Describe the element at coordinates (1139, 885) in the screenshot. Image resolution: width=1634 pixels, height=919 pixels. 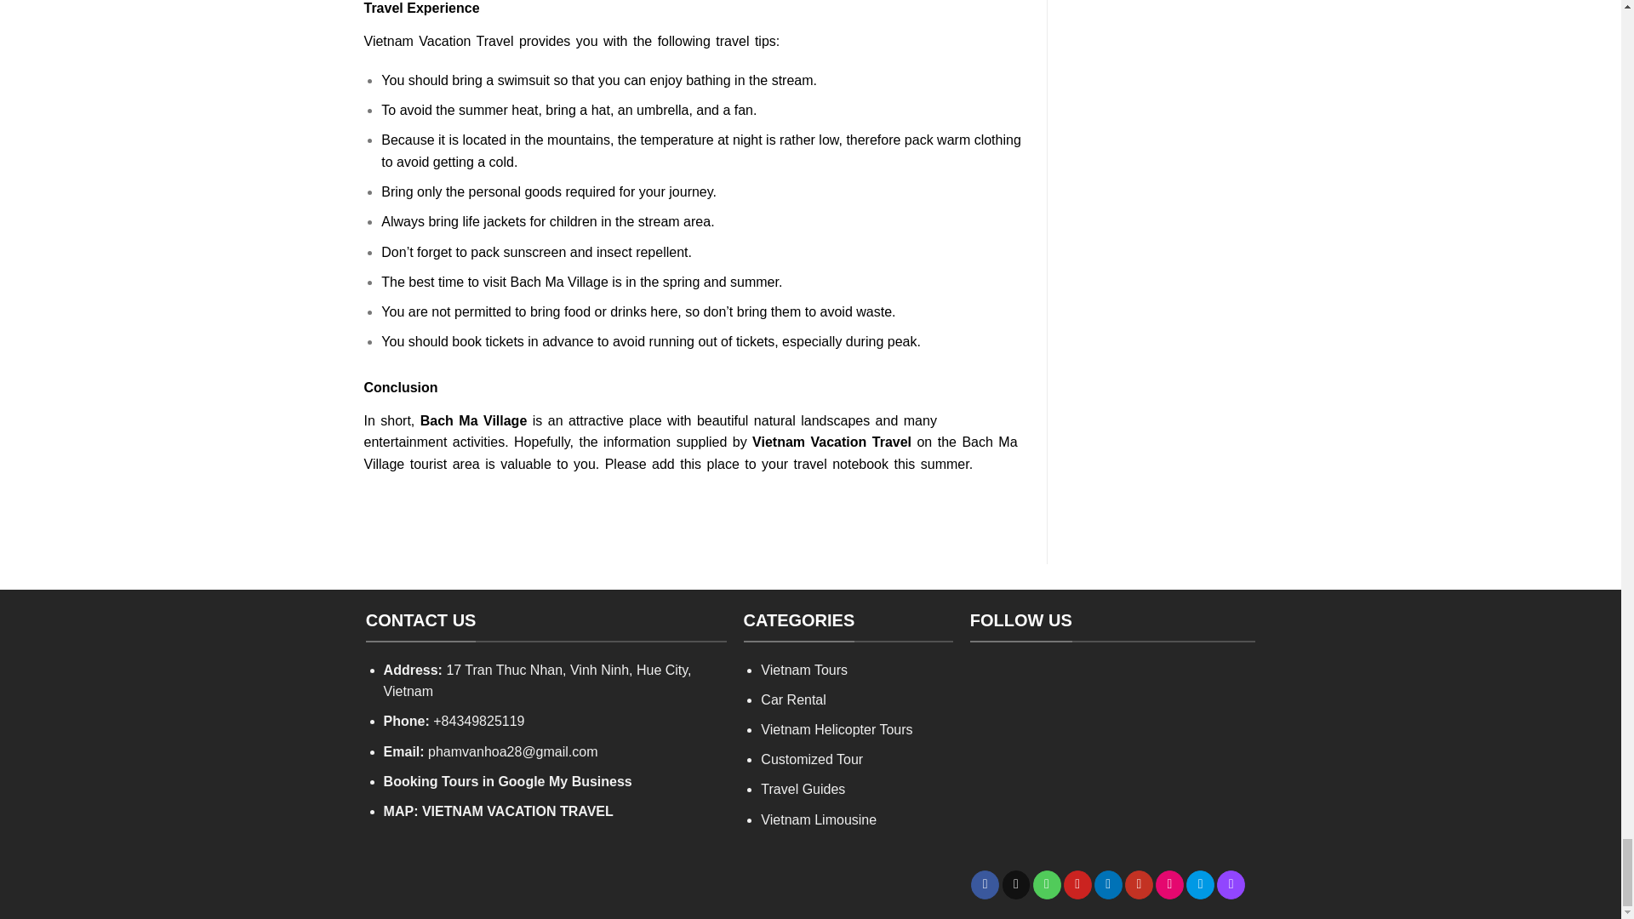
I see `Follow on YouTube` at that location.